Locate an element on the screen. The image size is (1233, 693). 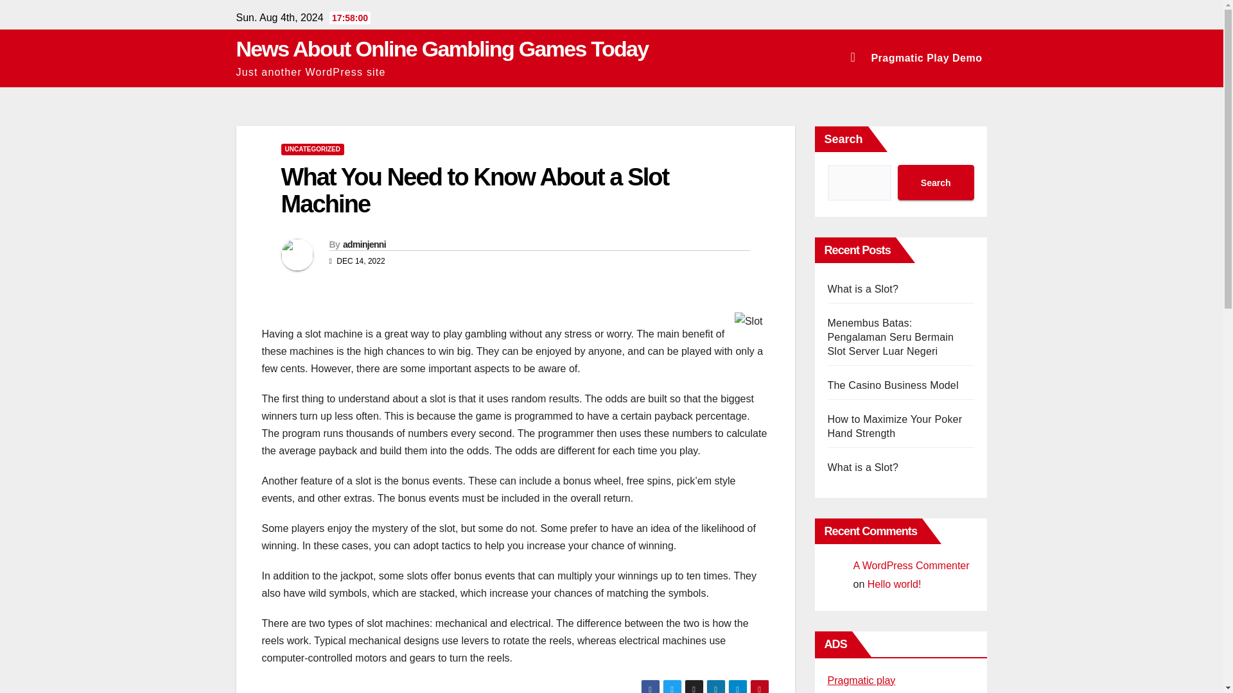
What is a Slot? is located at coordinates (863, 289).